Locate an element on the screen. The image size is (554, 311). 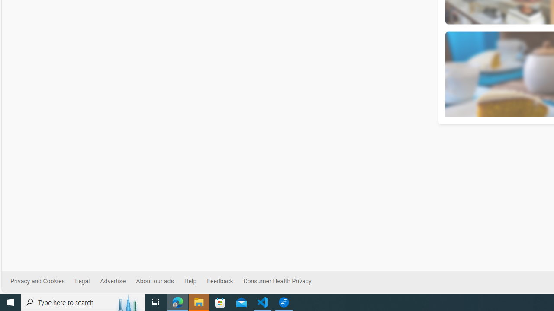
About our ads is located at coordinates (155, 281).